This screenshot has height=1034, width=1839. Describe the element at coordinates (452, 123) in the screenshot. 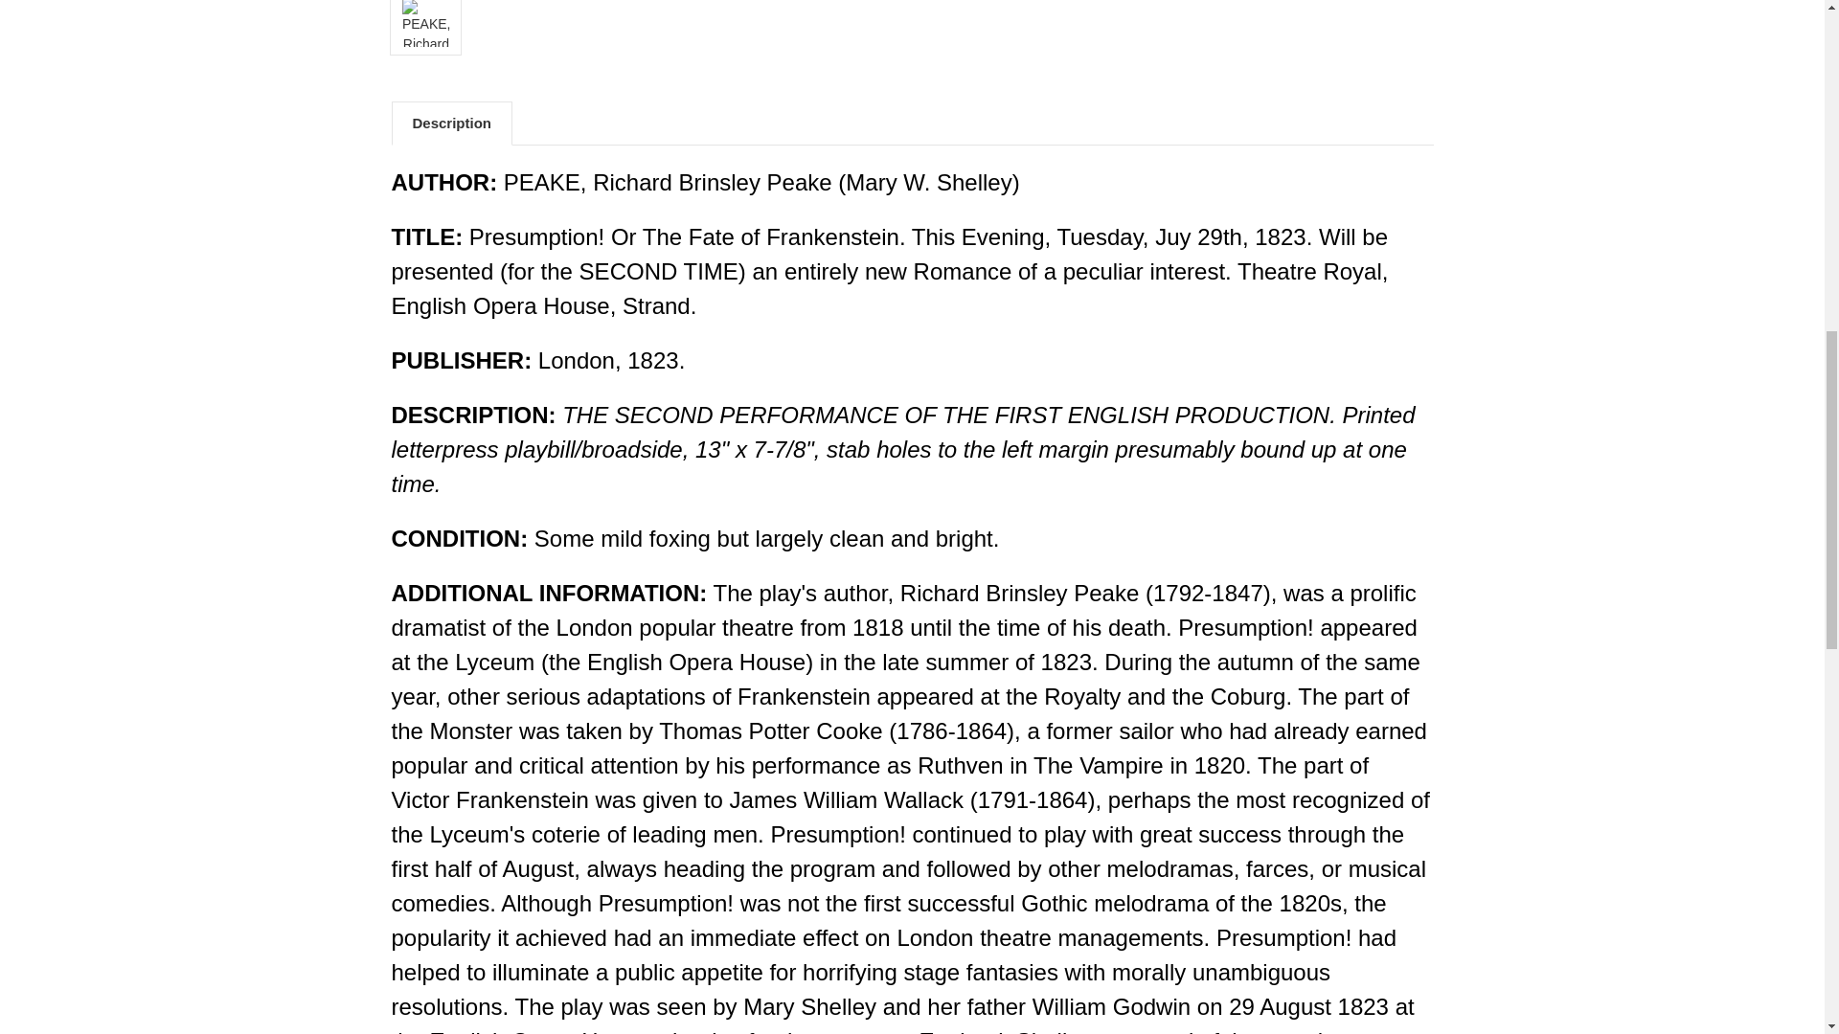

I see `Description` at that location.